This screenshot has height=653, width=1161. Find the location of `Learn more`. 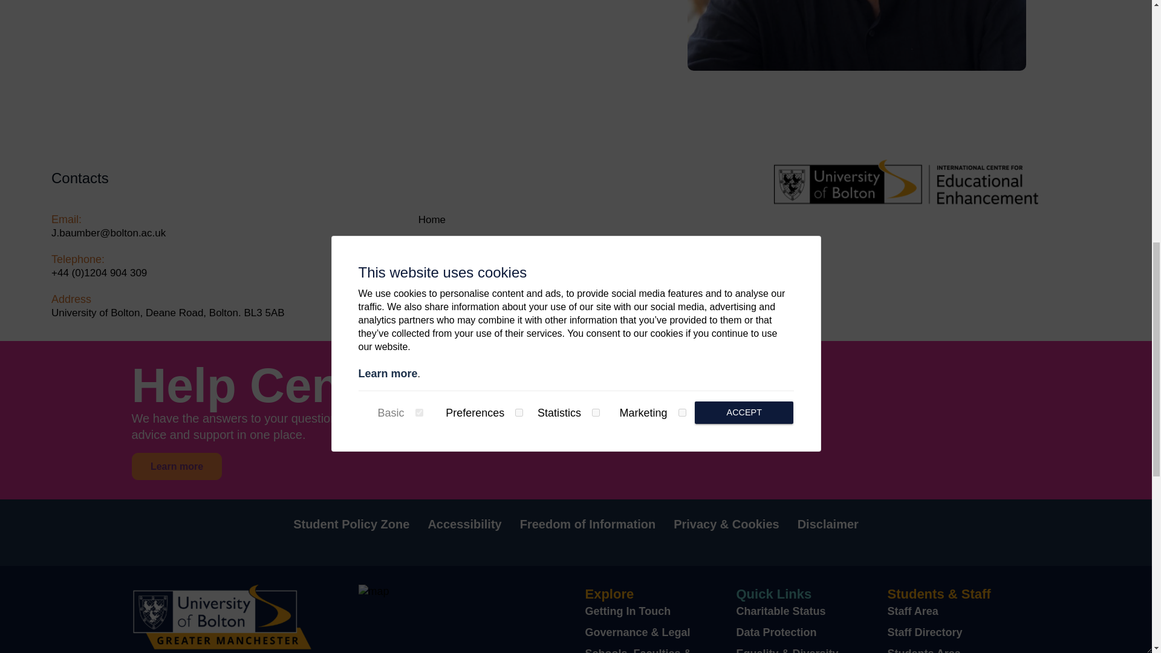

Learn more is located at coordinates (177, 466).